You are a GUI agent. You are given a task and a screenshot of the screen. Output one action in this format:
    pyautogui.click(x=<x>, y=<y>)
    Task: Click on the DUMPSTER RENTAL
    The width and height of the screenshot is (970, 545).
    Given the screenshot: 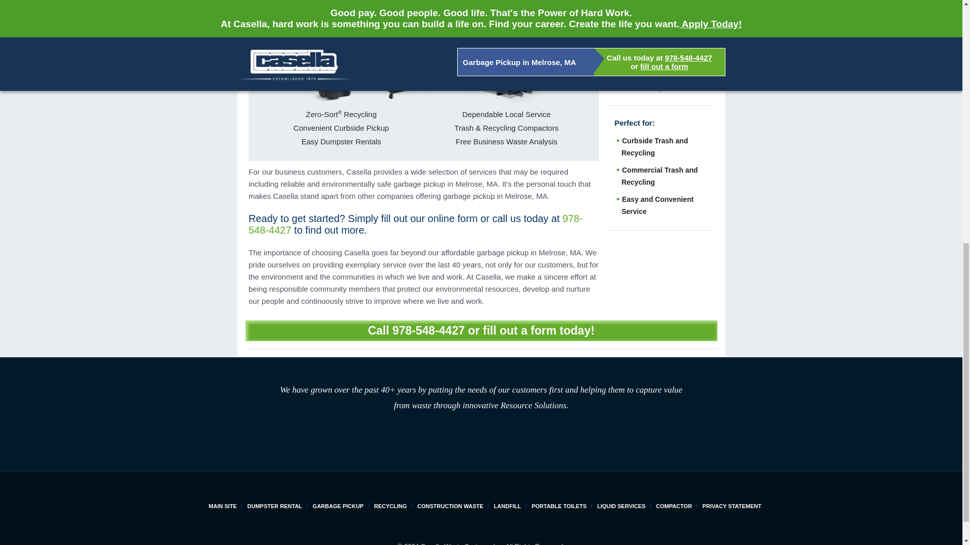 What is the action you would take?
    pyautogui.click(x=275, y=506)
    